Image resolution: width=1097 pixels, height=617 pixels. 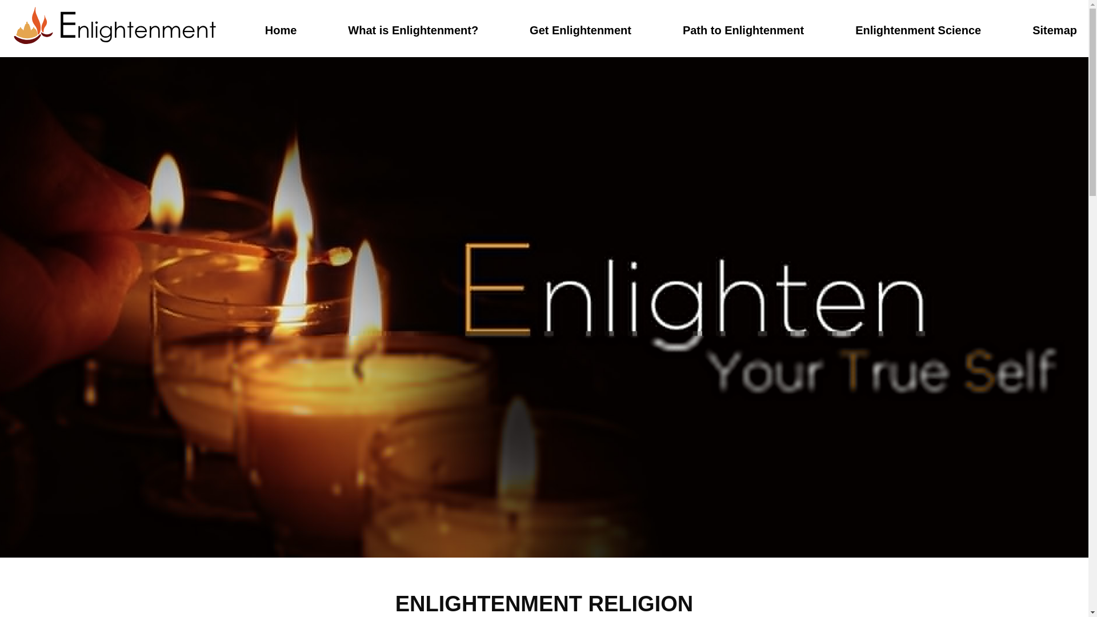 What do you see at coordinates (580, 30) in the screenshot?
I see `Get Enlightenment` at bounding box center [580, 30].